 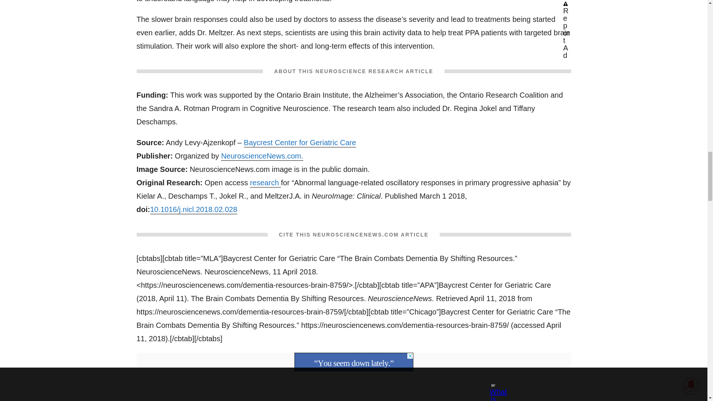 What do you see at coordinates (300, 143) in the screenshot?
I see `Baycrest Center for Geriatric Care` at bounding box center [300, 143].